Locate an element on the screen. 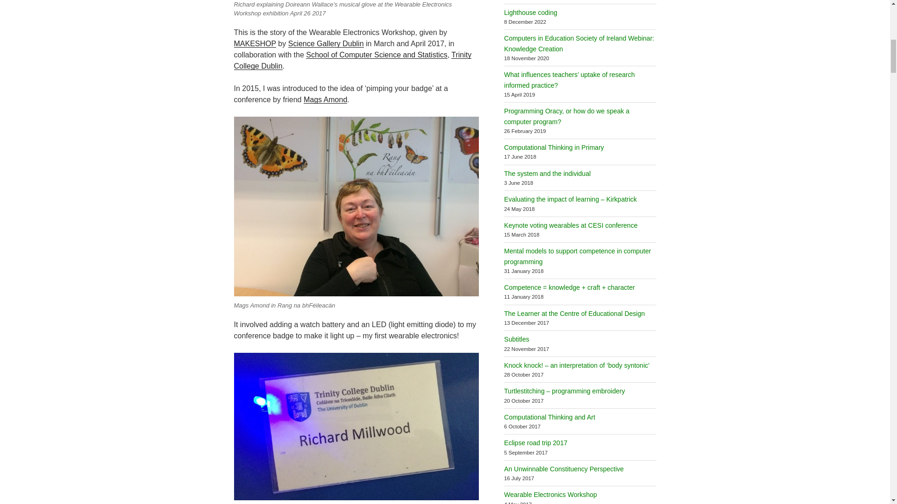  School of Computer Science and Statistics is located at coordinates (376, 55).